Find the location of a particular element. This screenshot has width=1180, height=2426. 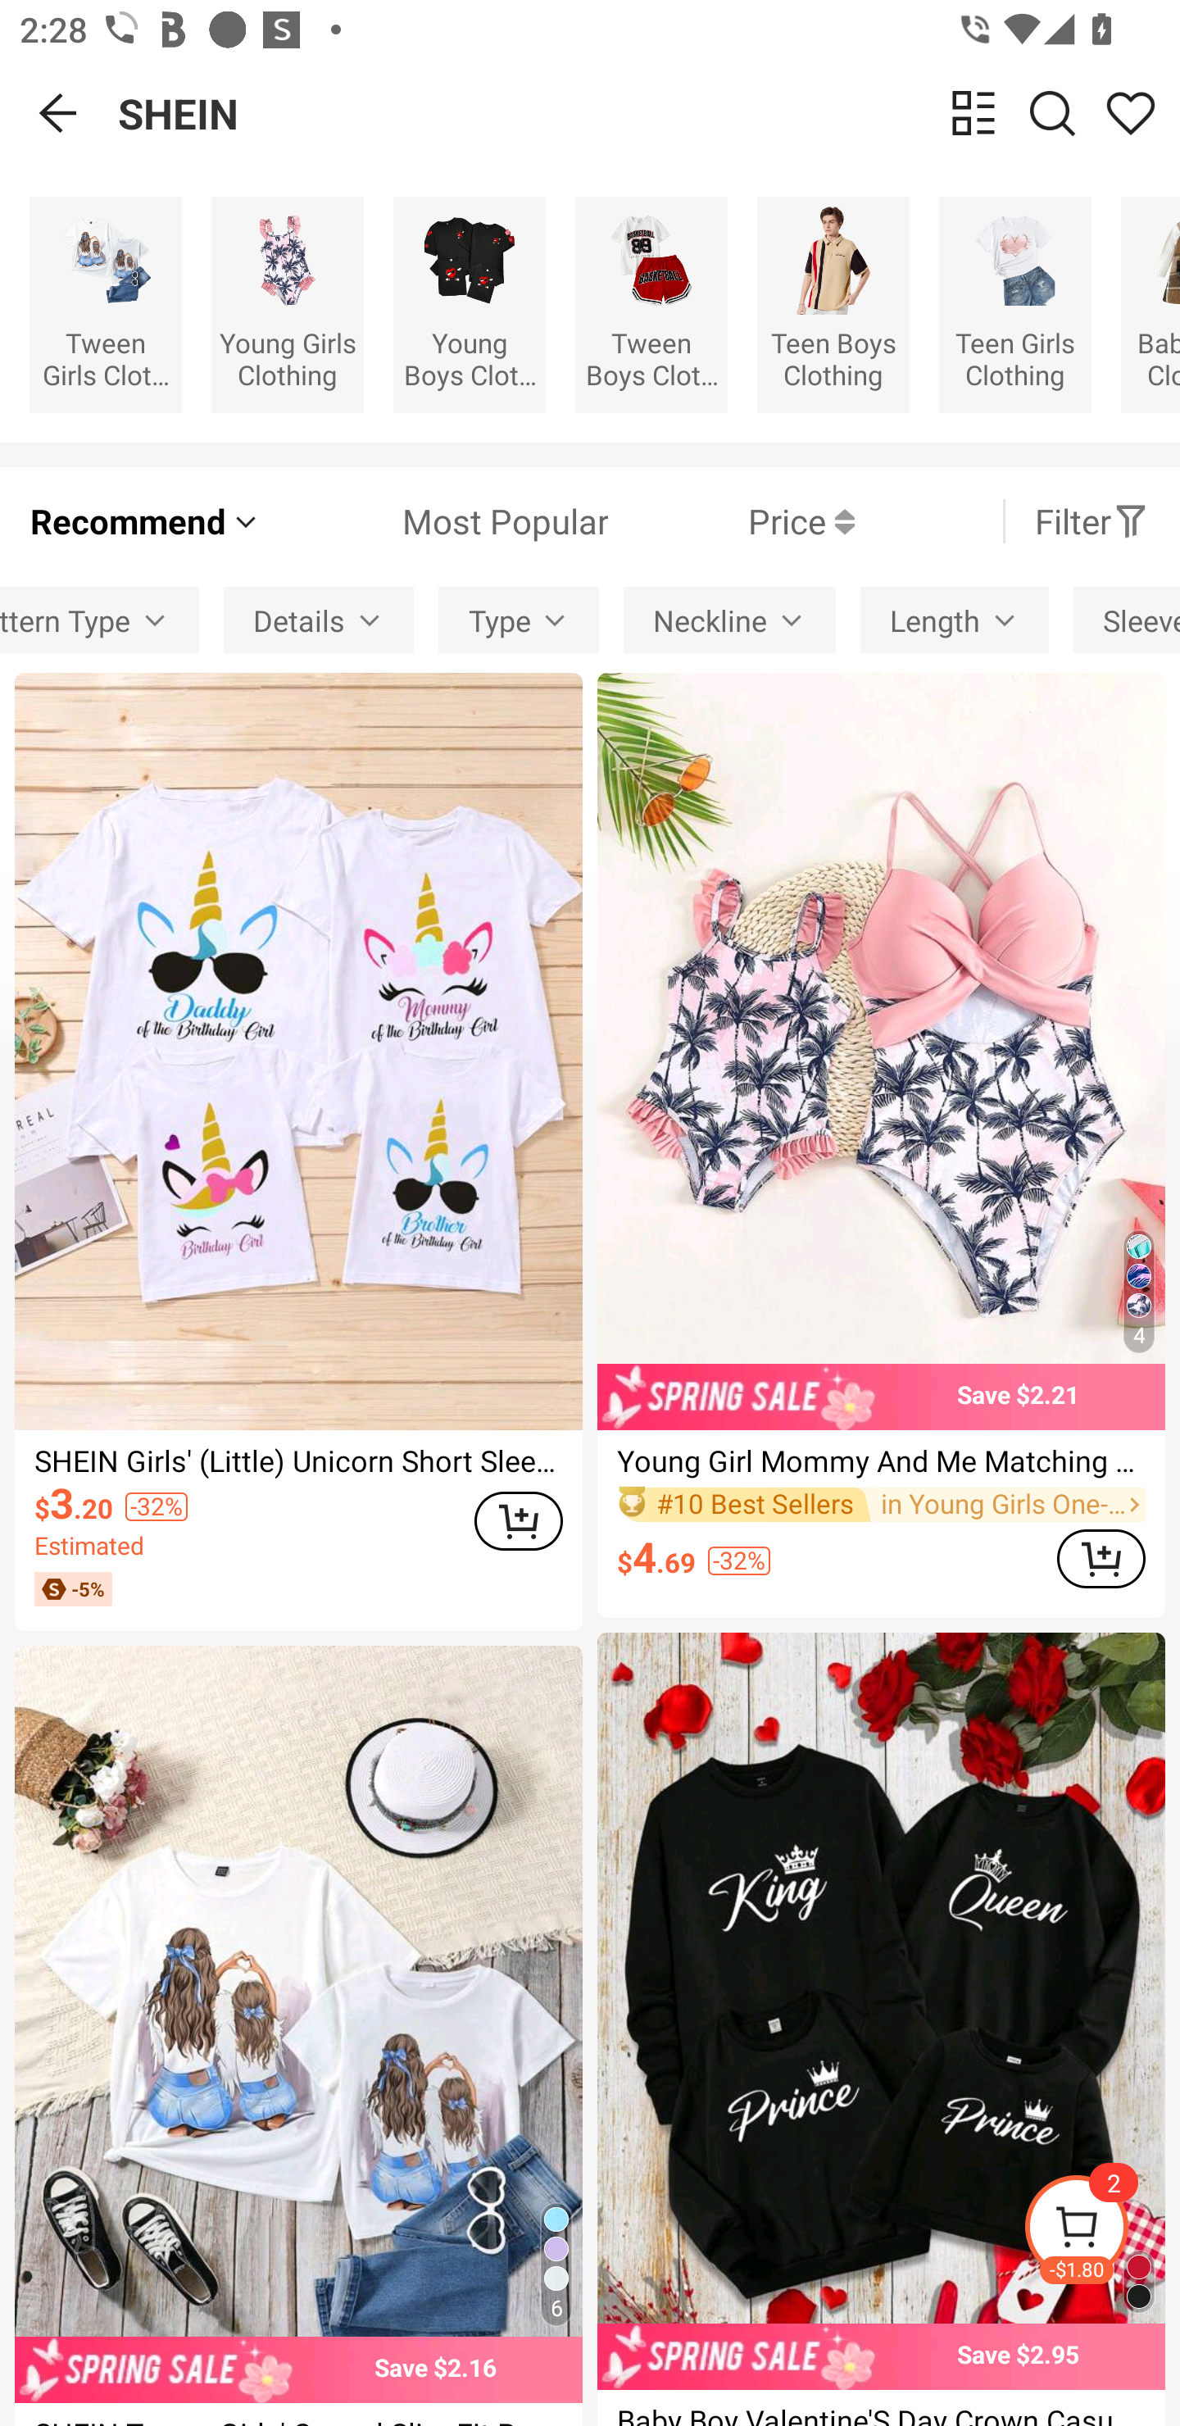

Neckline is located at coordinates (729, 620).